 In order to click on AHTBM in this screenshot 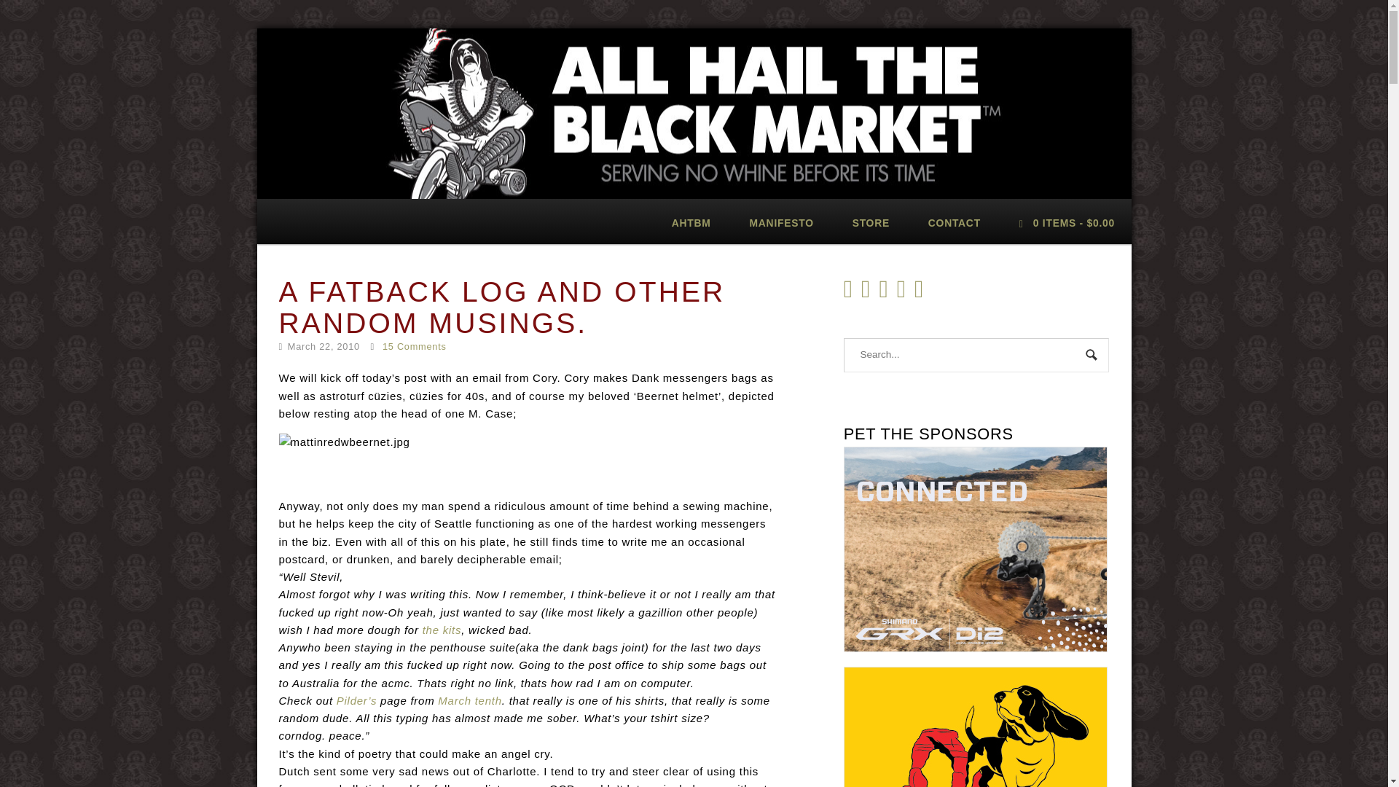, I will do `click(691, 222)`.